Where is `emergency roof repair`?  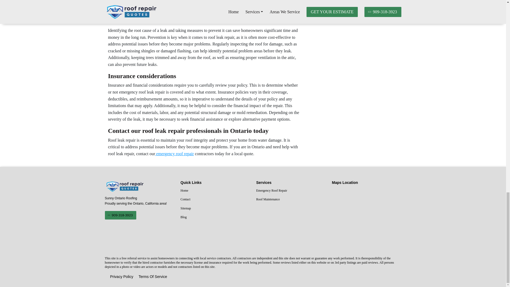 emergency roof repair is located at coordinates (174, 154).